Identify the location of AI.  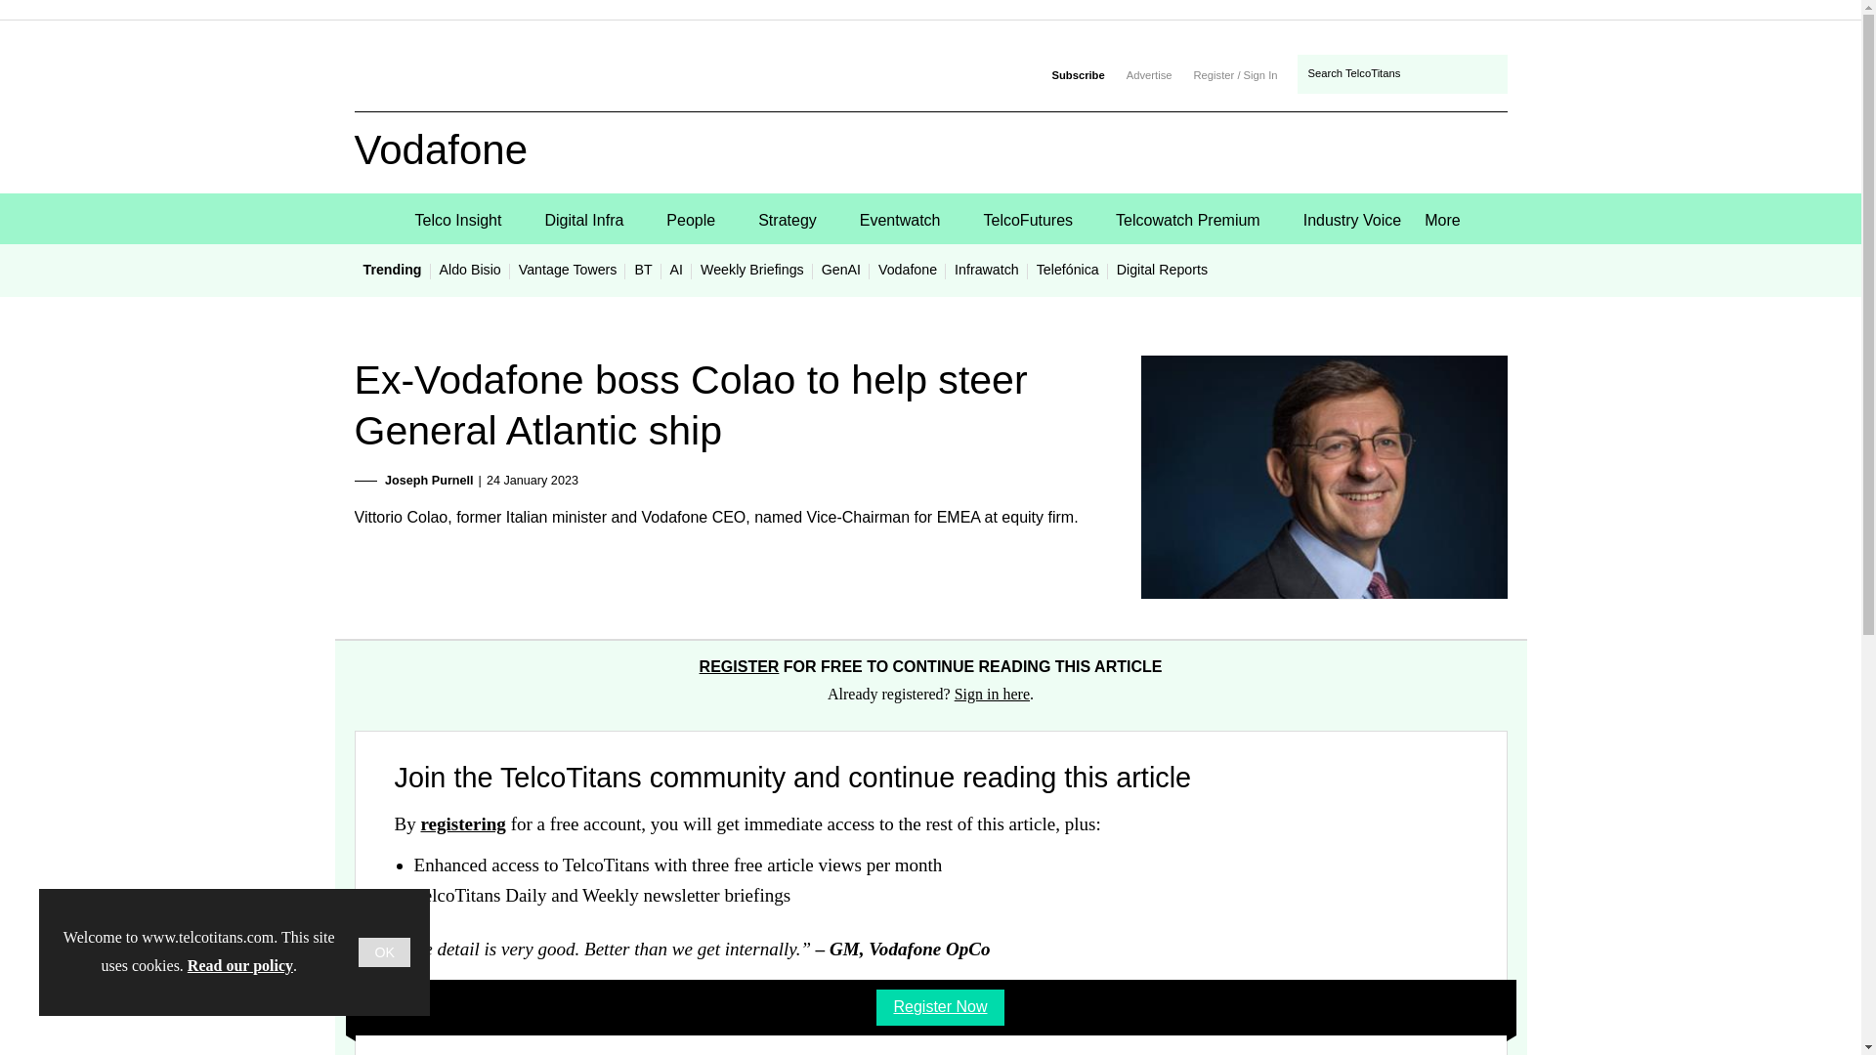
(676, 270).